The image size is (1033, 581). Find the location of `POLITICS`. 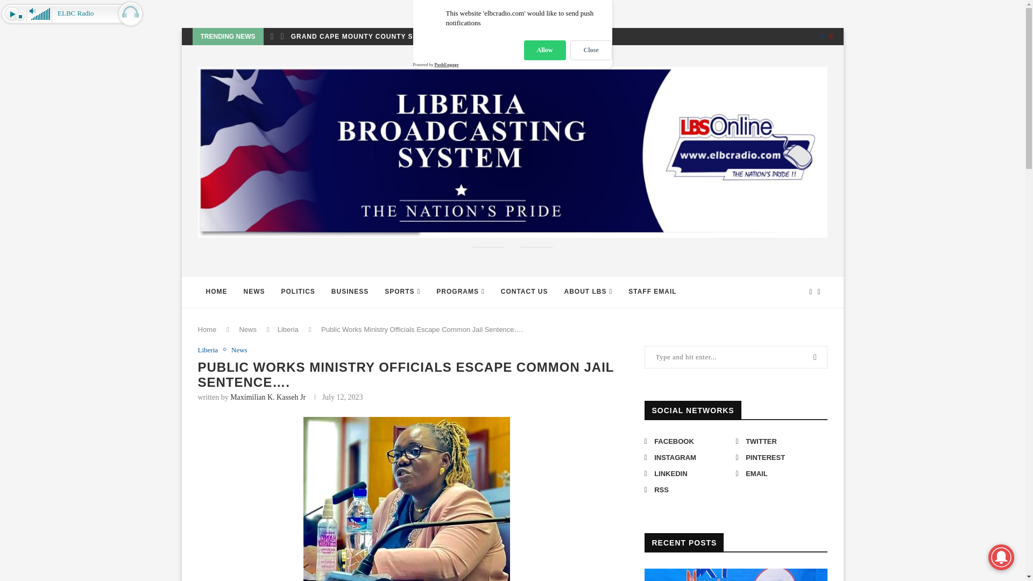

POLITICS is located at coordinates (298, 292).